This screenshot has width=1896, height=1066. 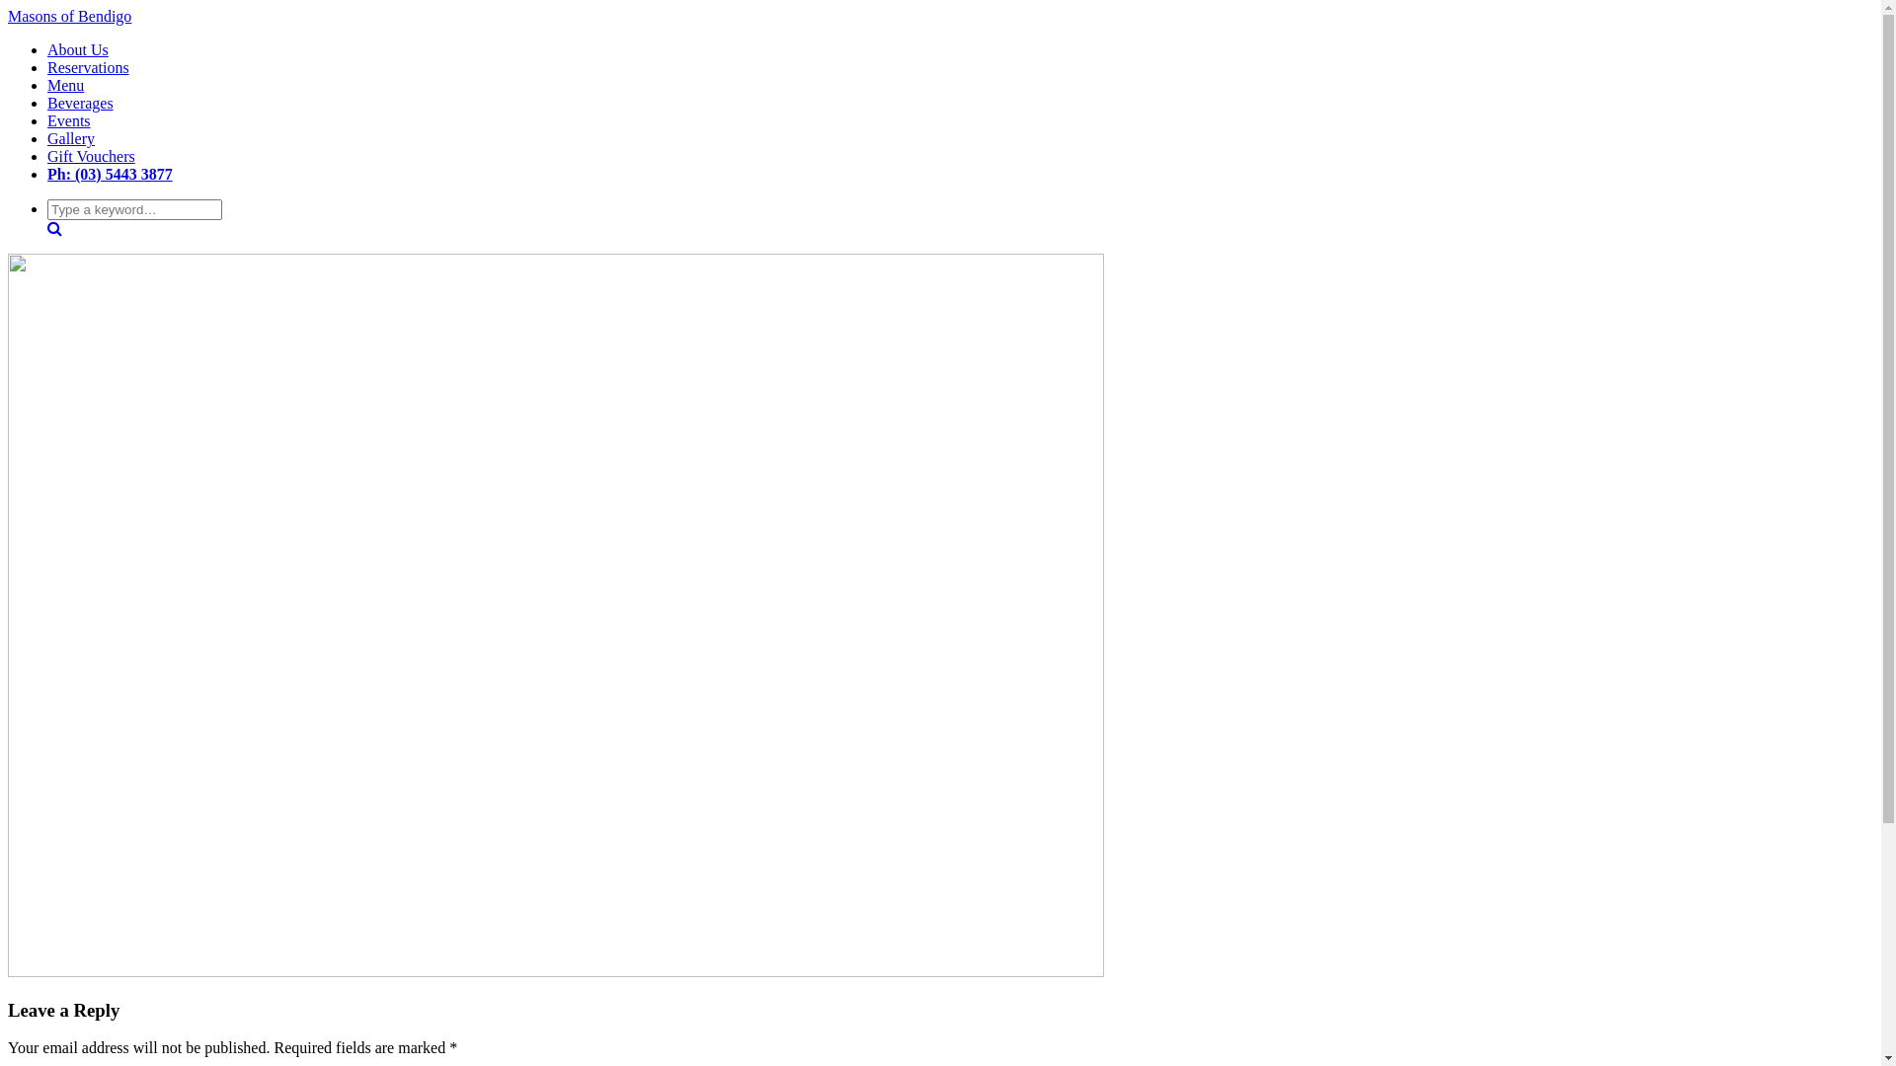 I want to click on About Us, so click(x=78, y=49).